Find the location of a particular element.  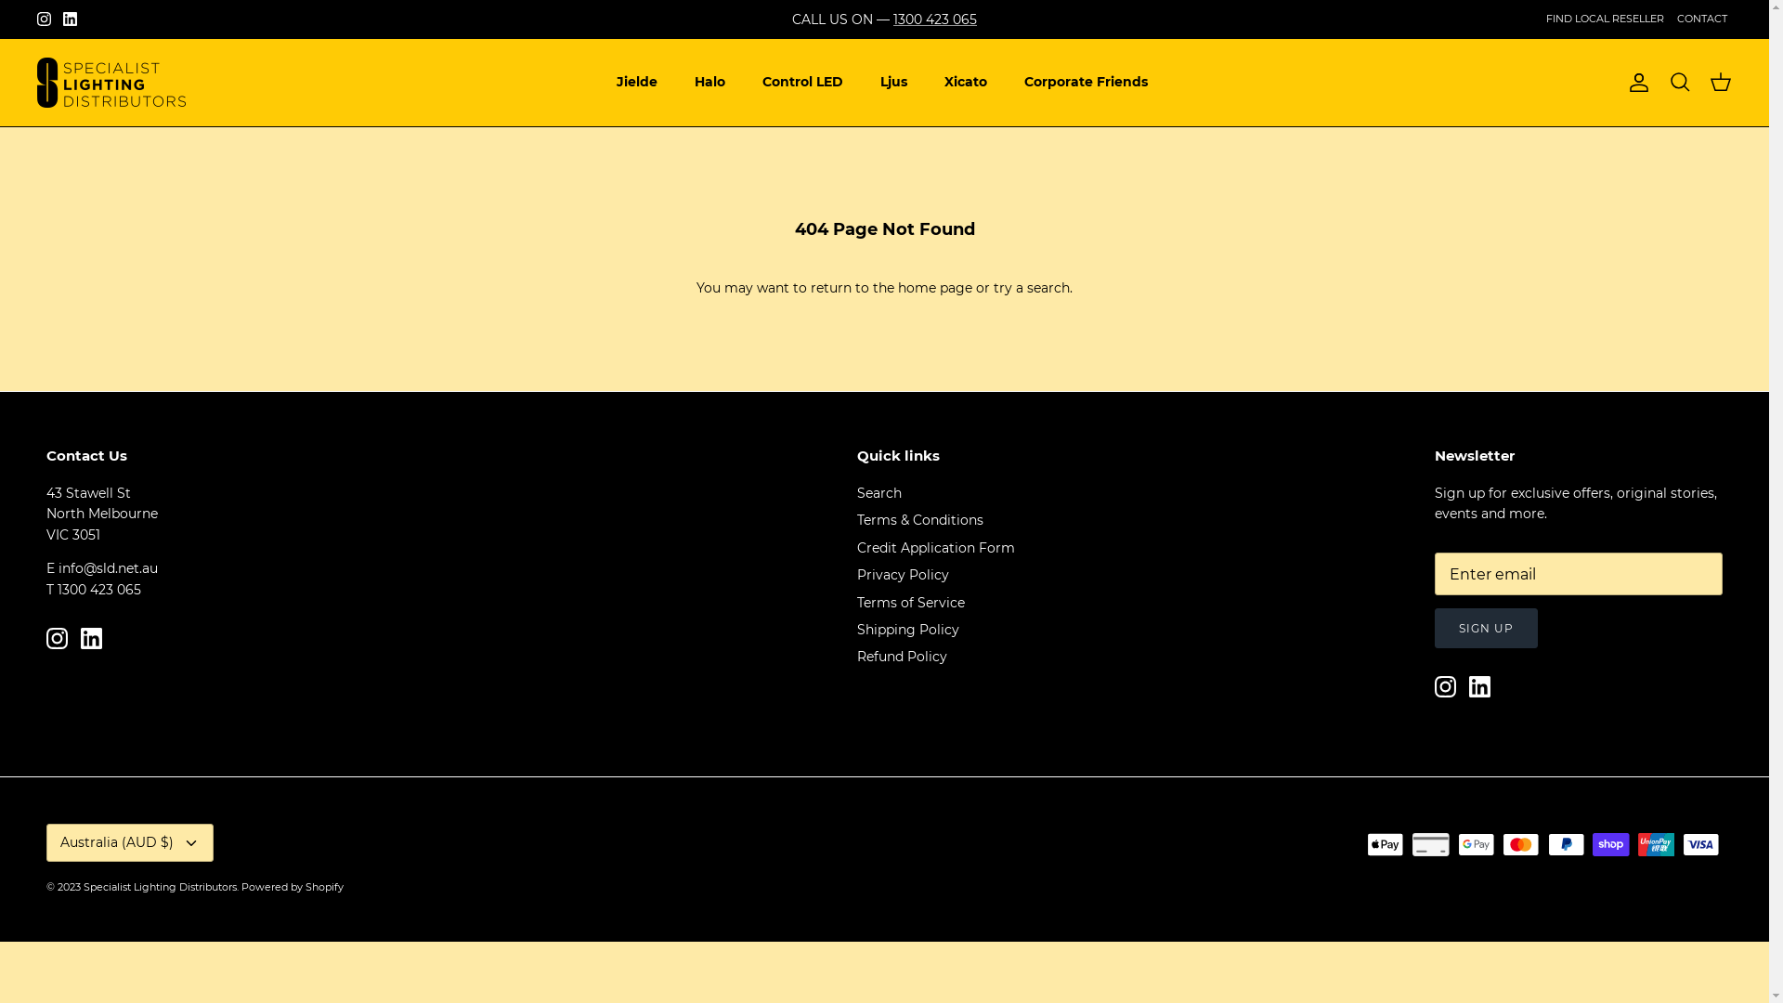

home page is located at coordinates (935, 288).